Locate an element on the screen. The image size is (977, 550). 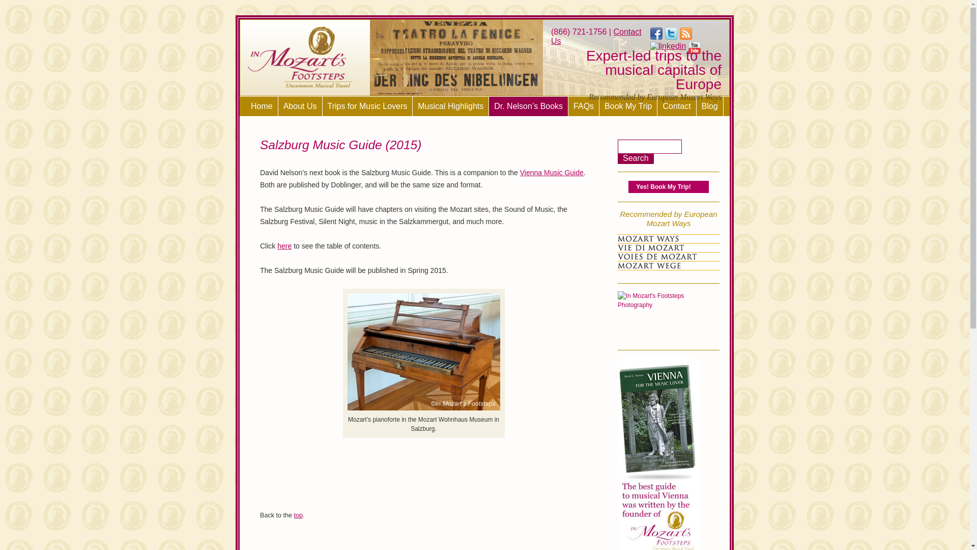
About Us is located at coordinates (300, 106).